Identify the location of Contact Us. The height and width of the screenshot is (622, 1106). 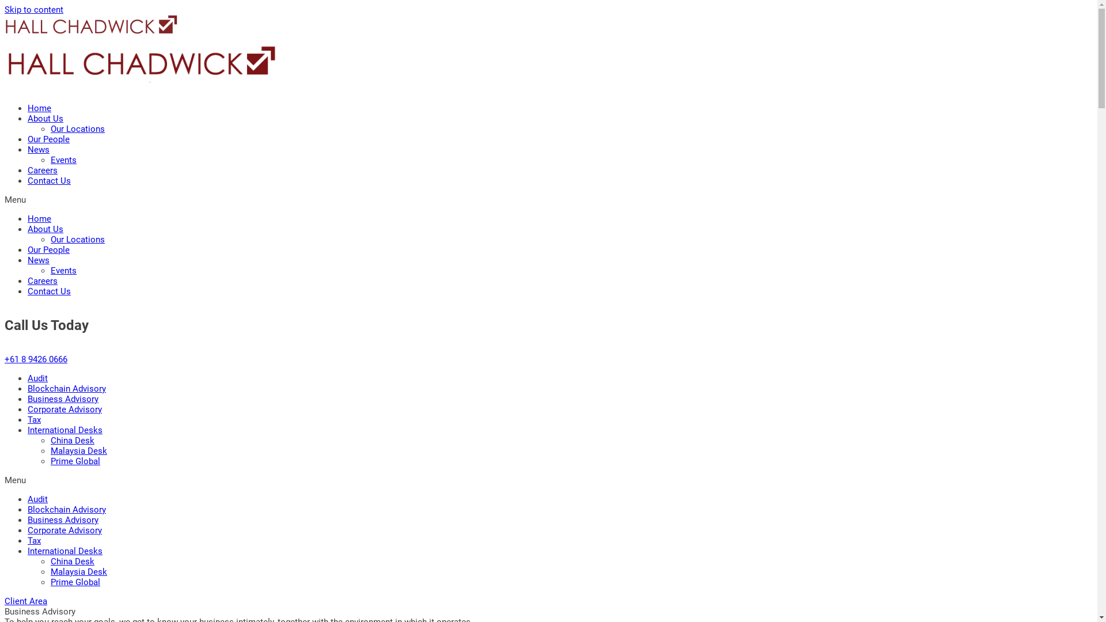
(49, 291).